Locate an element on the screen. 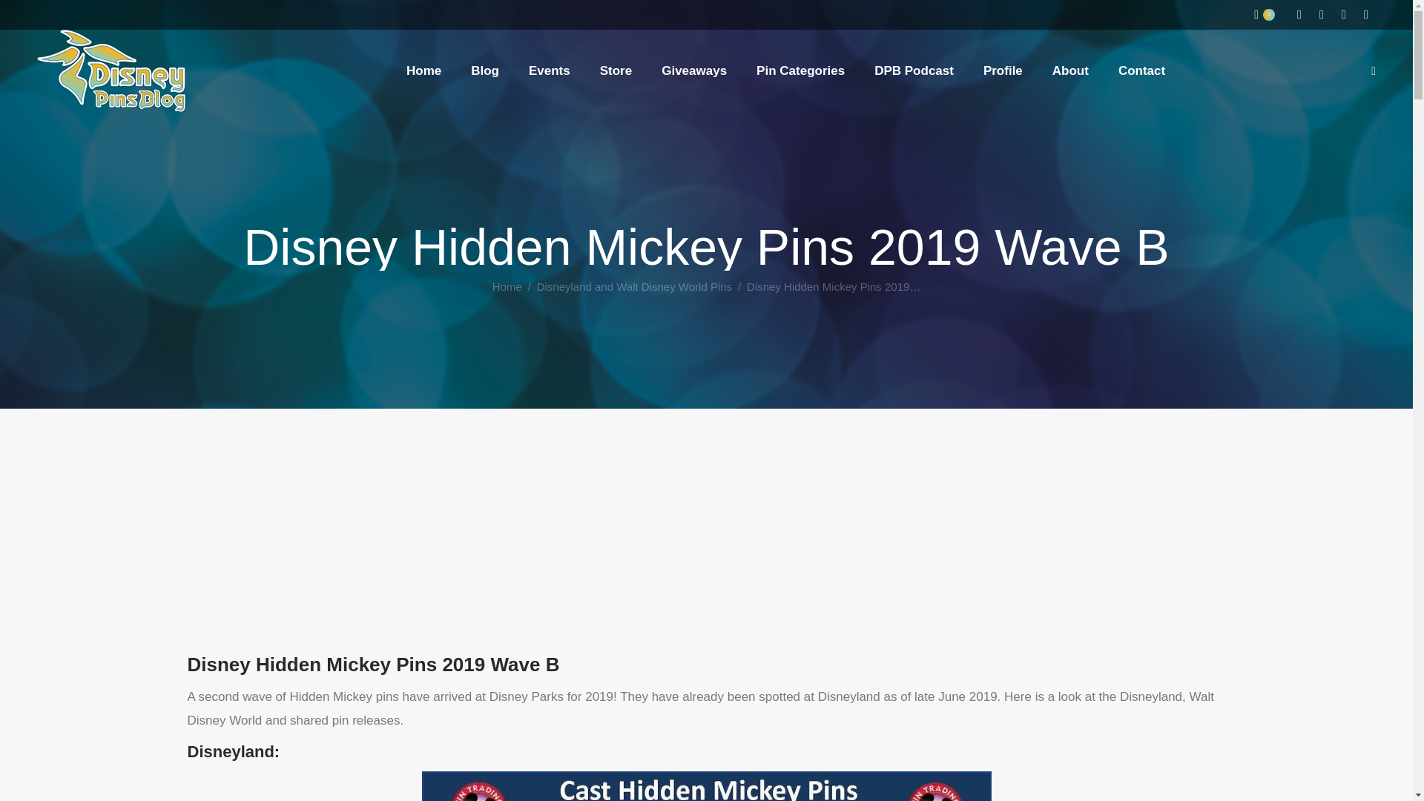  Instagram page opens in new window is located at coordinates (1299, 15).